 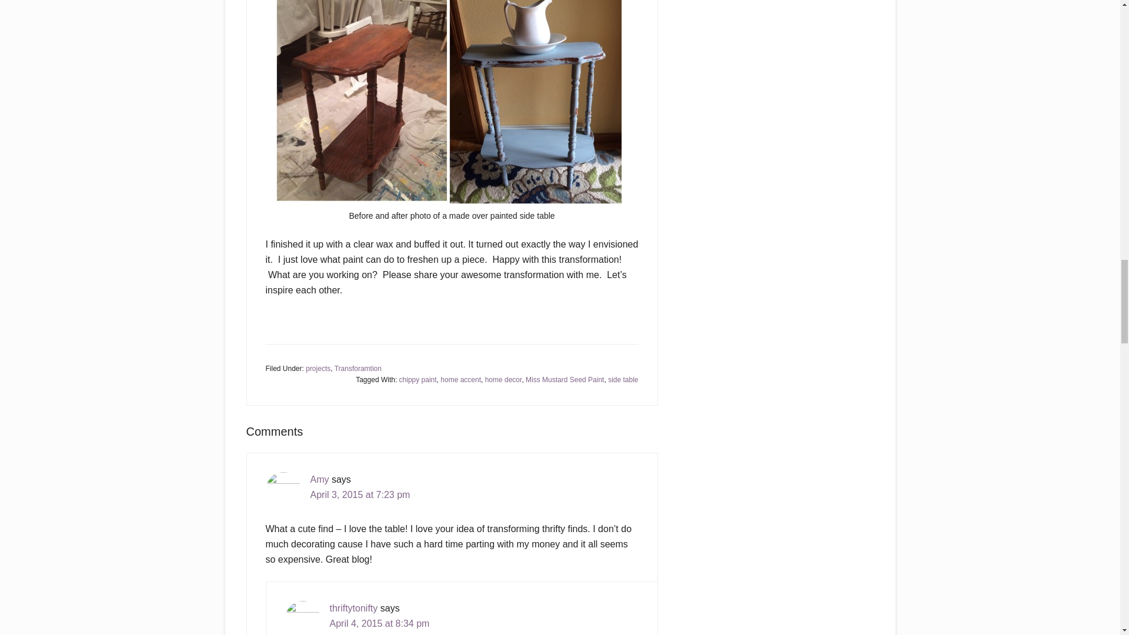 I want to click on Transforamtion, so click(x=358, y=368).